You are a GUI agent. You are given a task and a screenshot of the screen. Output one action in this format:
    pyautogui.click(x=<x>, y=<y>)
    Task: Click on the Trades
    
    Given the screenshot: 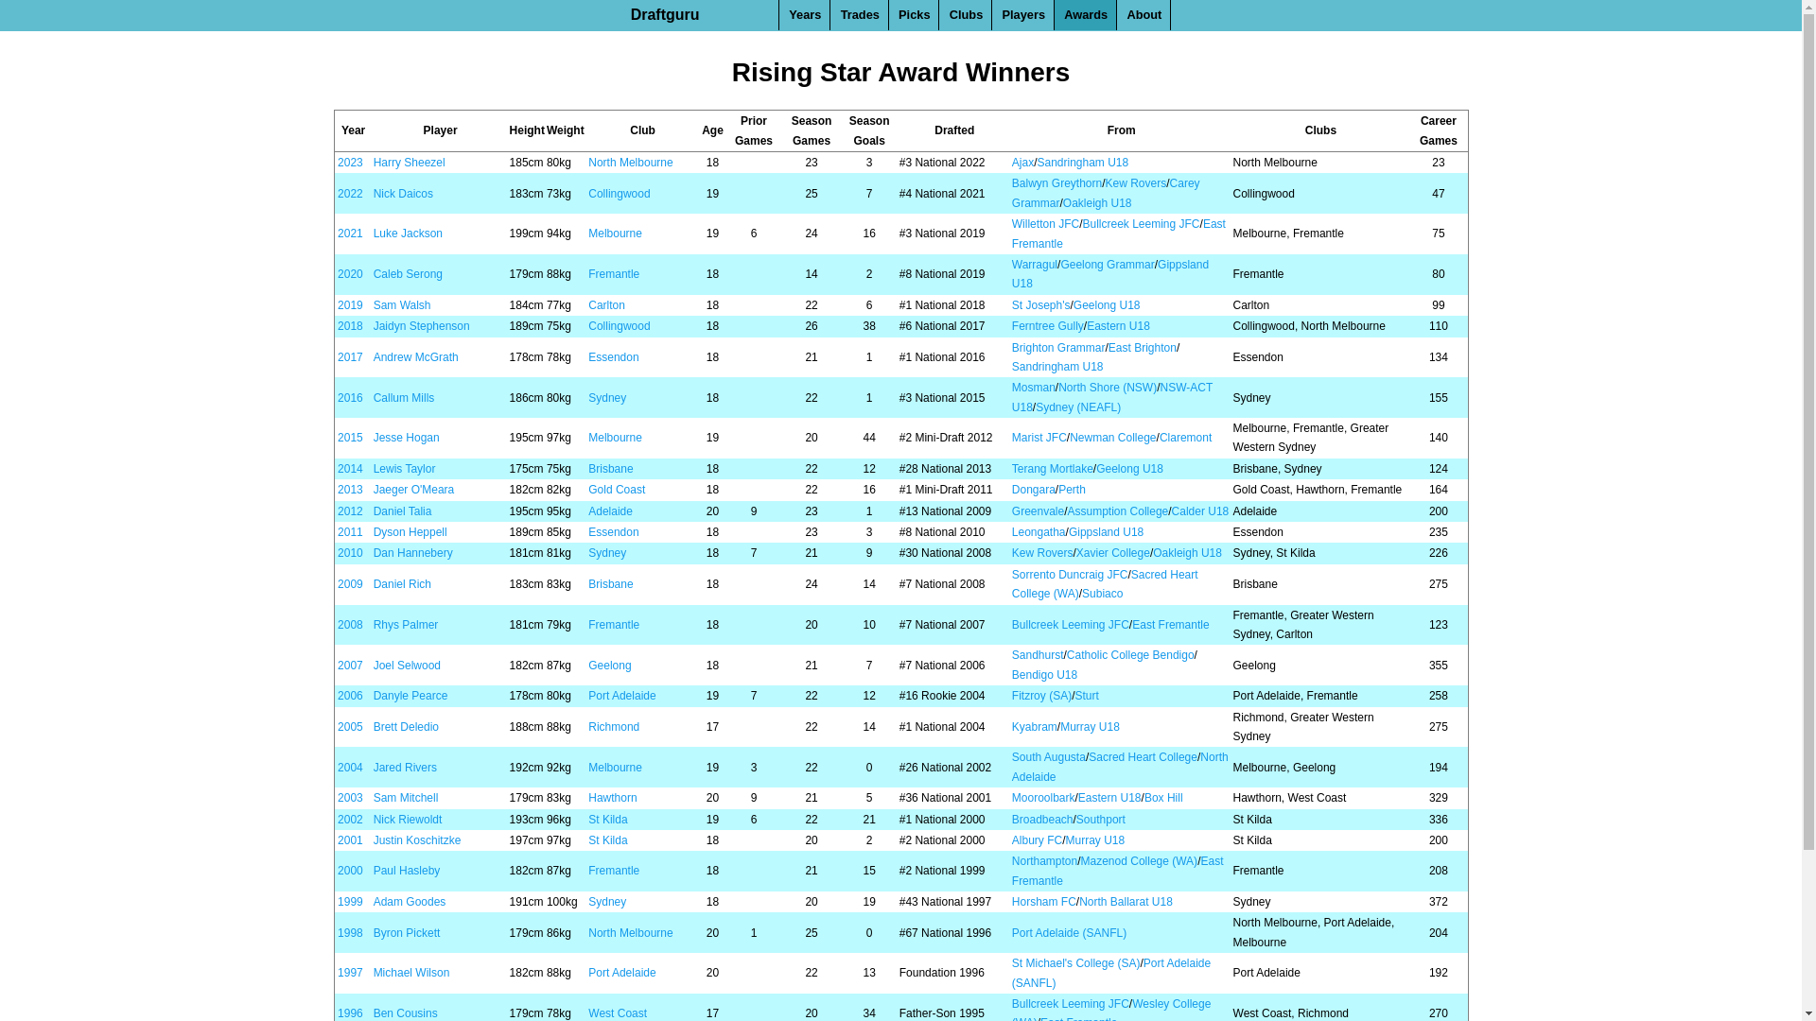 What is the action you would take?
    pyautogui.click(x=861, y=15)
    